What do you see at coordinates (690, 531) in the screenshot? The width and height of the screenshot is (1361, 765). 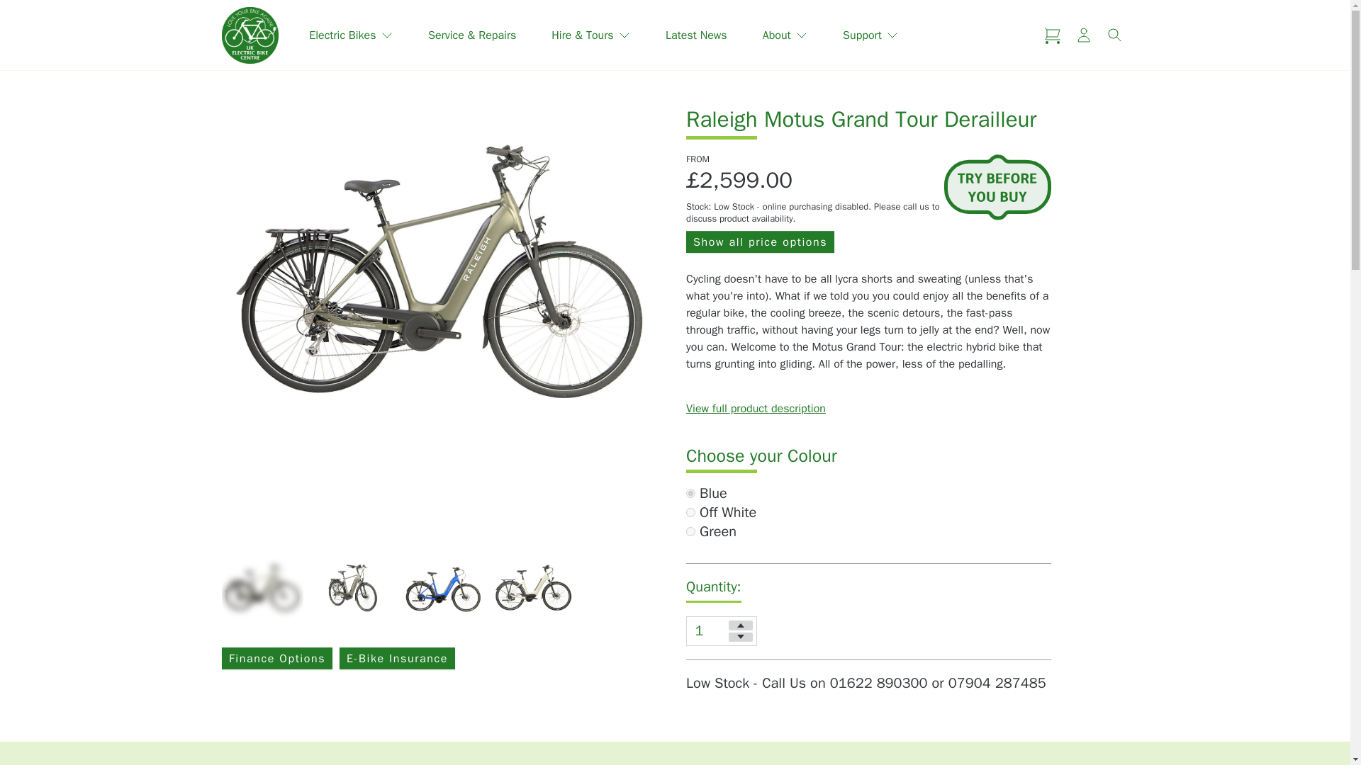 I see `25` at bounding box center [690, 531].